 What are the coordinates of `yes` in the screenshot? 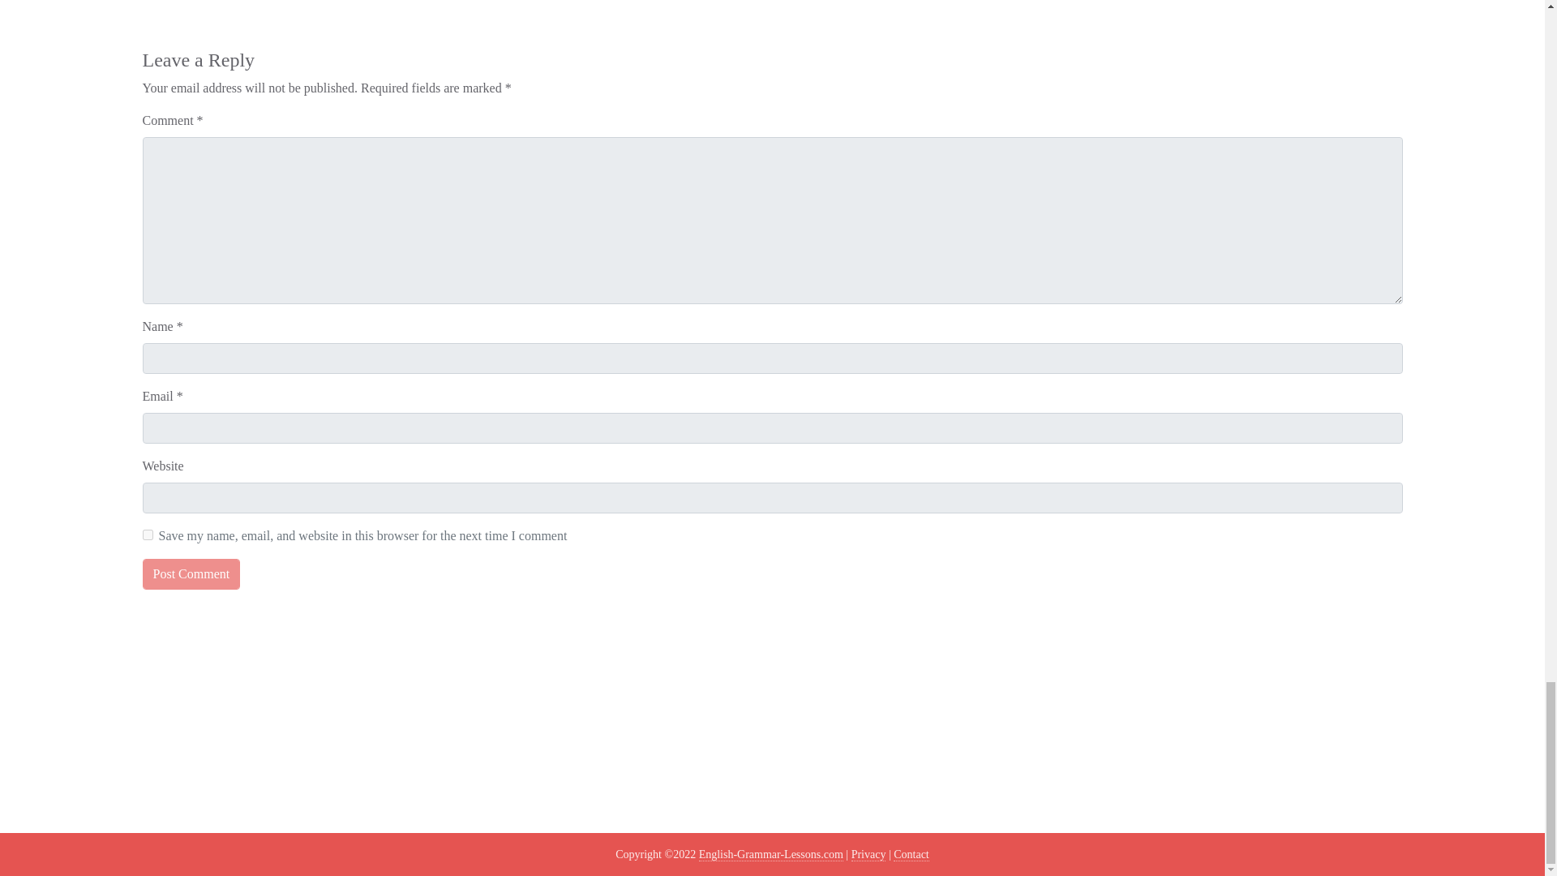 It's located at (148, 535).